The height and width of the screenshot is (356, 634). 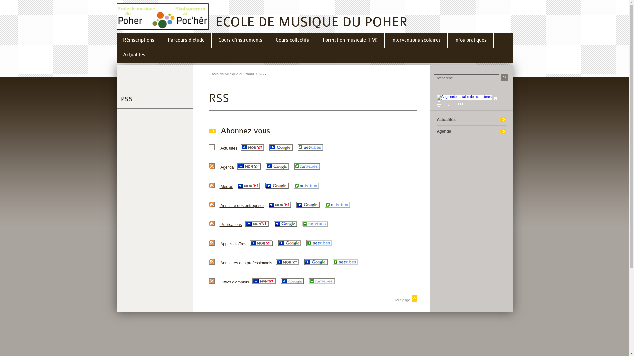 What do you see at coordinates (230, 225) in the screenshot?
I see ` Publications` at bounding box center [230, 225].